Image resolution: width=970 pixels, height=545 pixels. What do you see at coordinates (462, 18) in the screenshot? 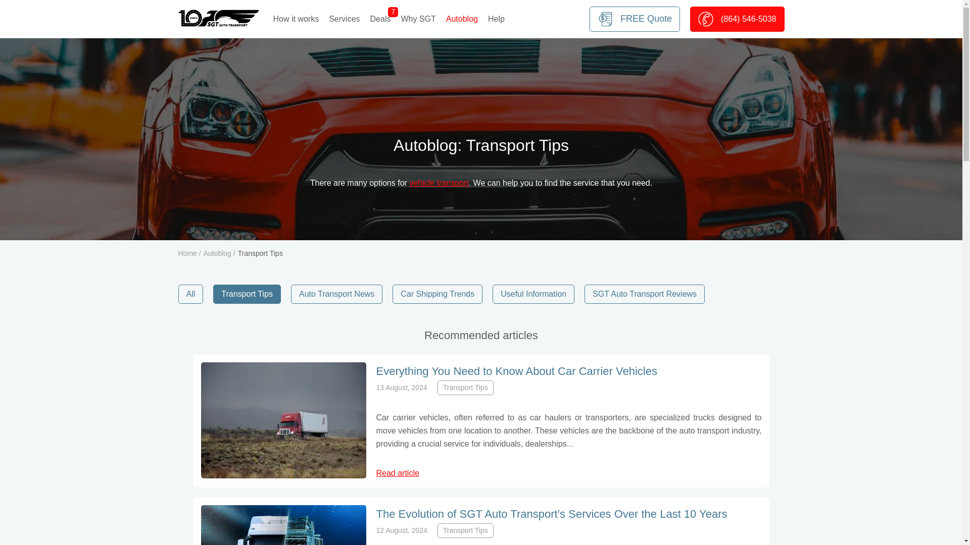
I see `Autoblog` at bounding box center [462, 18].